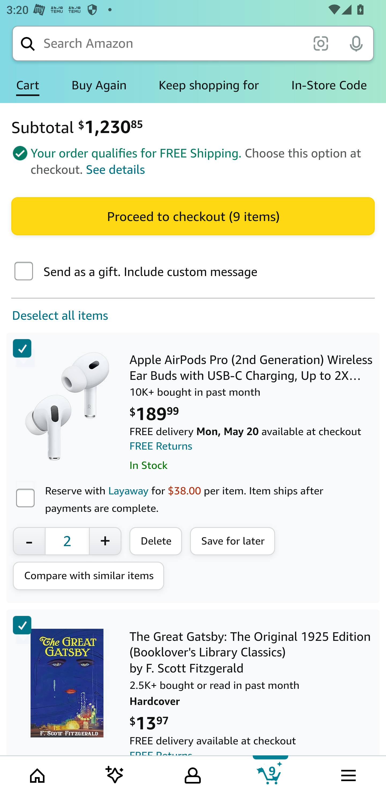 This screenshot has width=386, height=794. Describe the element at coordinates (115, 774) in the screenshot. I see `Inspire feed Tab 2 of 5` at that location.